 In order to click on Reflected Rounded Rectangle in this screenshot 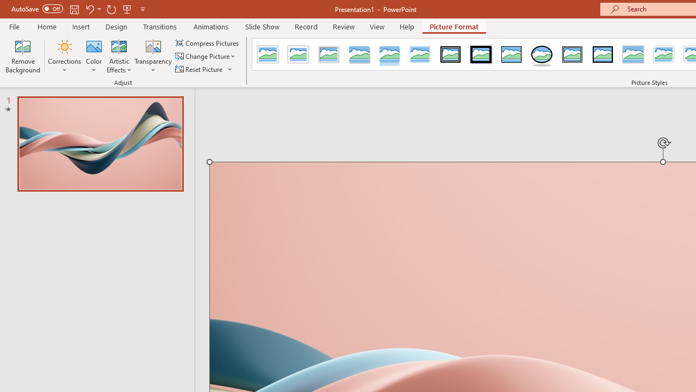, I will do `click(389, 54)`.